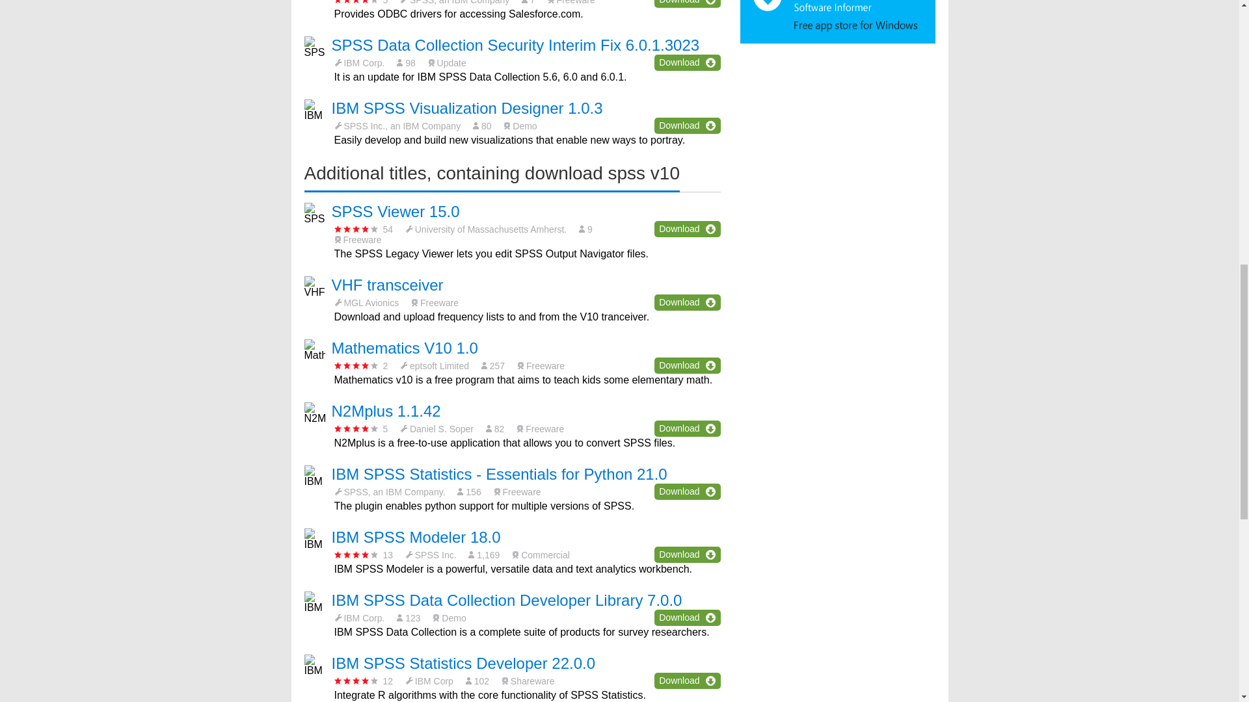 This screenshot has height=702, width=1249. Describe the element at coordinates (405, 347) in the screenshot. I see `Mathematics V10 1.0` at that location.